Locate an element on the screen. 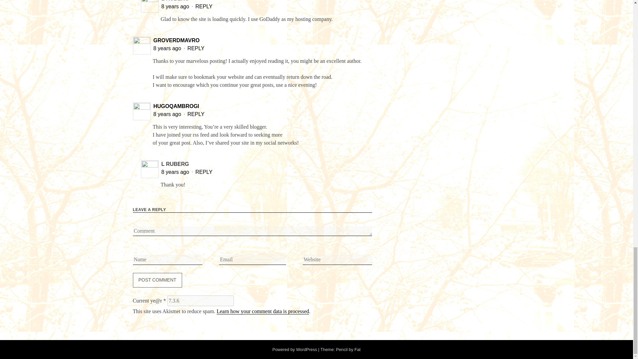  8 years ago is located at coordinates (176, 6).